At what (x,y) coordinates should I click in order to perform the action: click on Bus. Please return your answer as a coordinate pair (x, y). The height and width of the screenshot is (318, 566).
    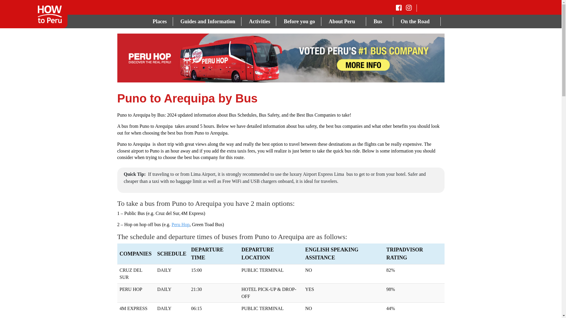
    Looking at the image, I should click on (380, 21).